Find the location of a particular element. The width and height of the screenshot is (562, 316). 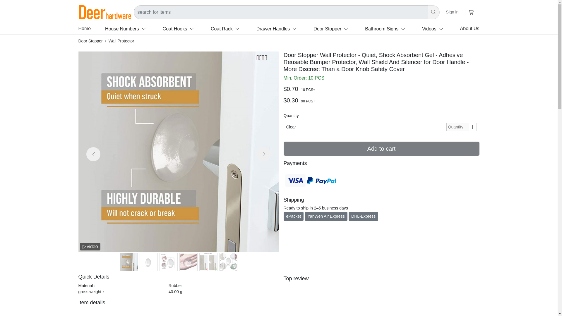

Coat Rack is located at coordinates (227, 29).